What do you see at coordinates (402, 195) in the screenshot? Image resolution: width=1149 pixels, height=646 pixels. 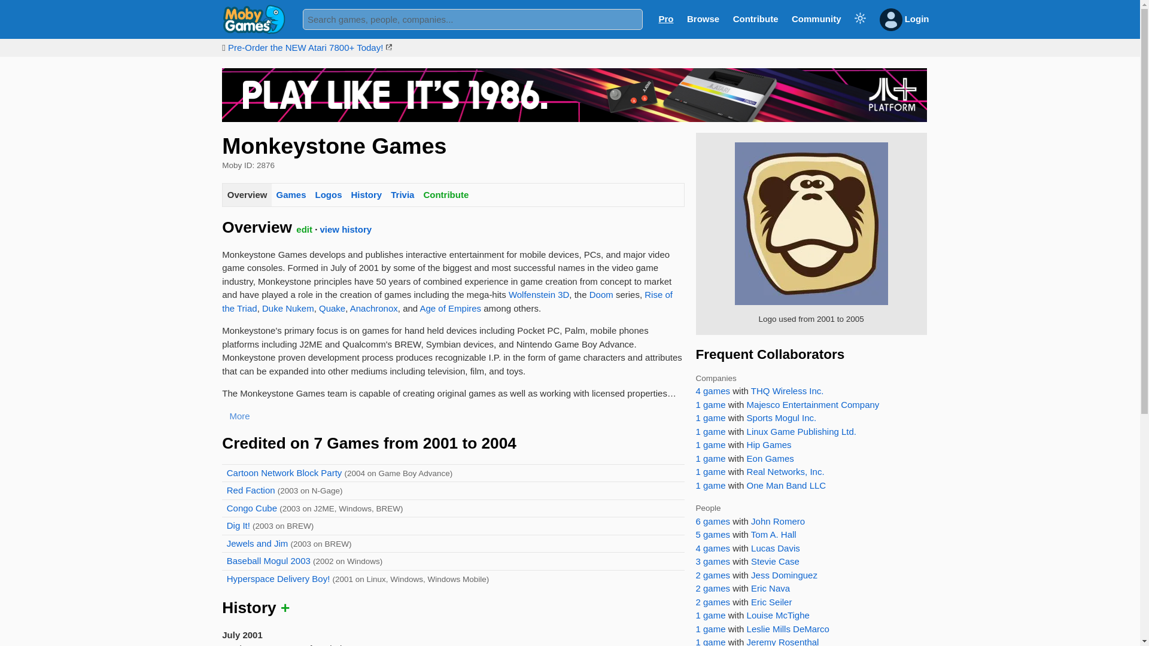 I see `Trivia` at bounding box center [402, 195].